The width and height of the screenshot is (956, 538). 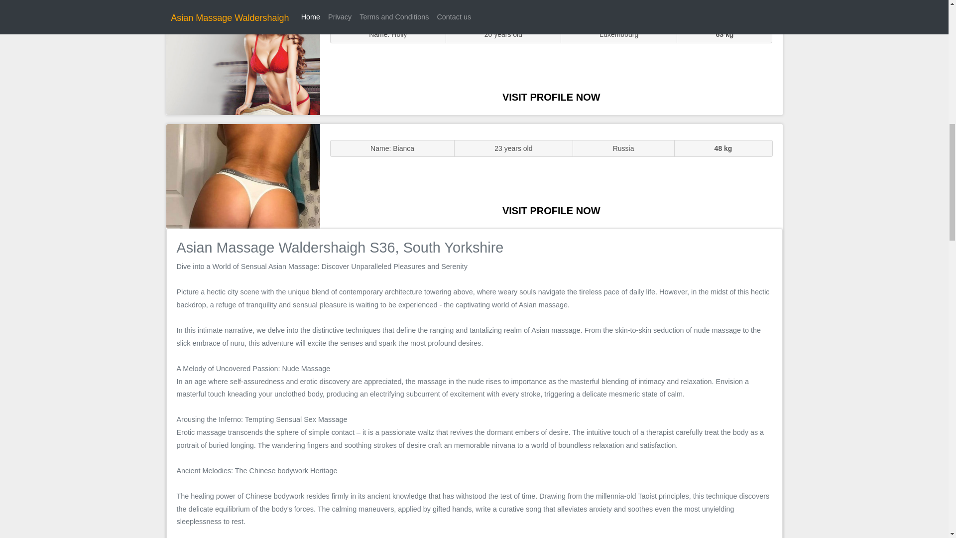 What do you see at coordinates (243, 62) in the screenshot?
I see `Sluts` at bounding box center [243, 62].